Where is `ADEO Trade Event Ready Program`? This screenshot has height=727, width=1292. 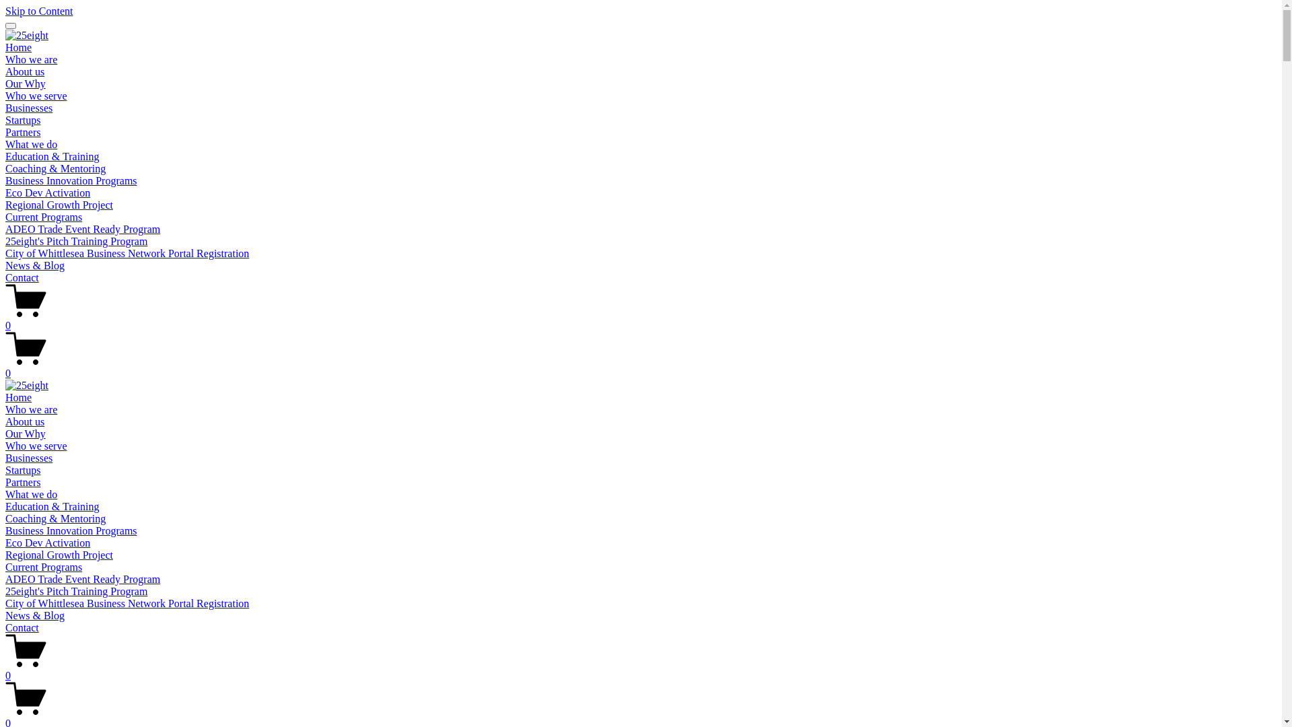 ADEO Trade Event Ready Program is located at coordinates (83, 229).